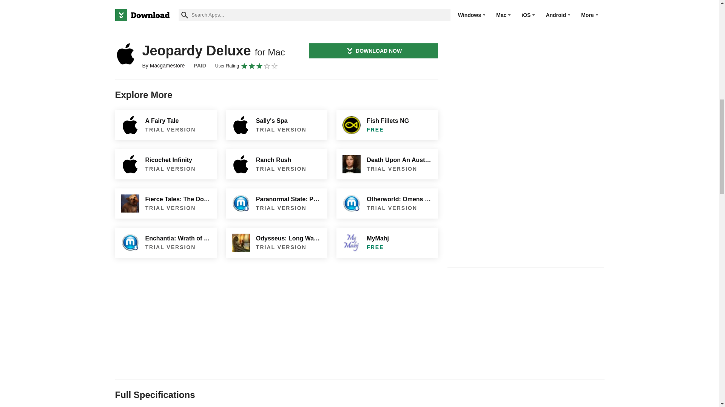  I want to click on Sally's Spa, so click(276, 125).